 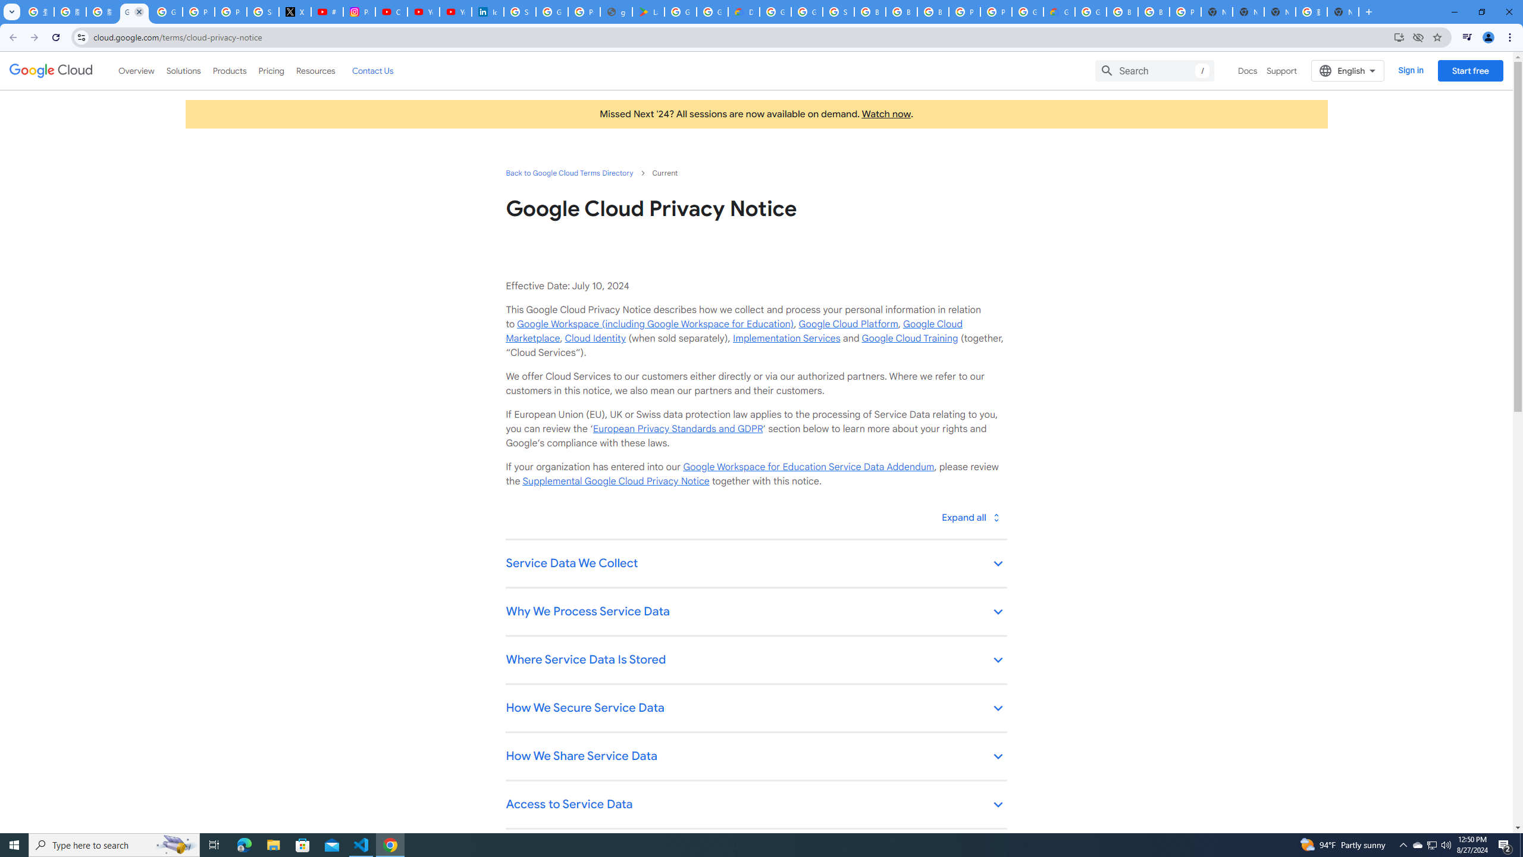 What do you see at coordinates (1467, 37) in the screenshot?
I see `Control your music, videos, and more` at bounding box center [1467, 37].